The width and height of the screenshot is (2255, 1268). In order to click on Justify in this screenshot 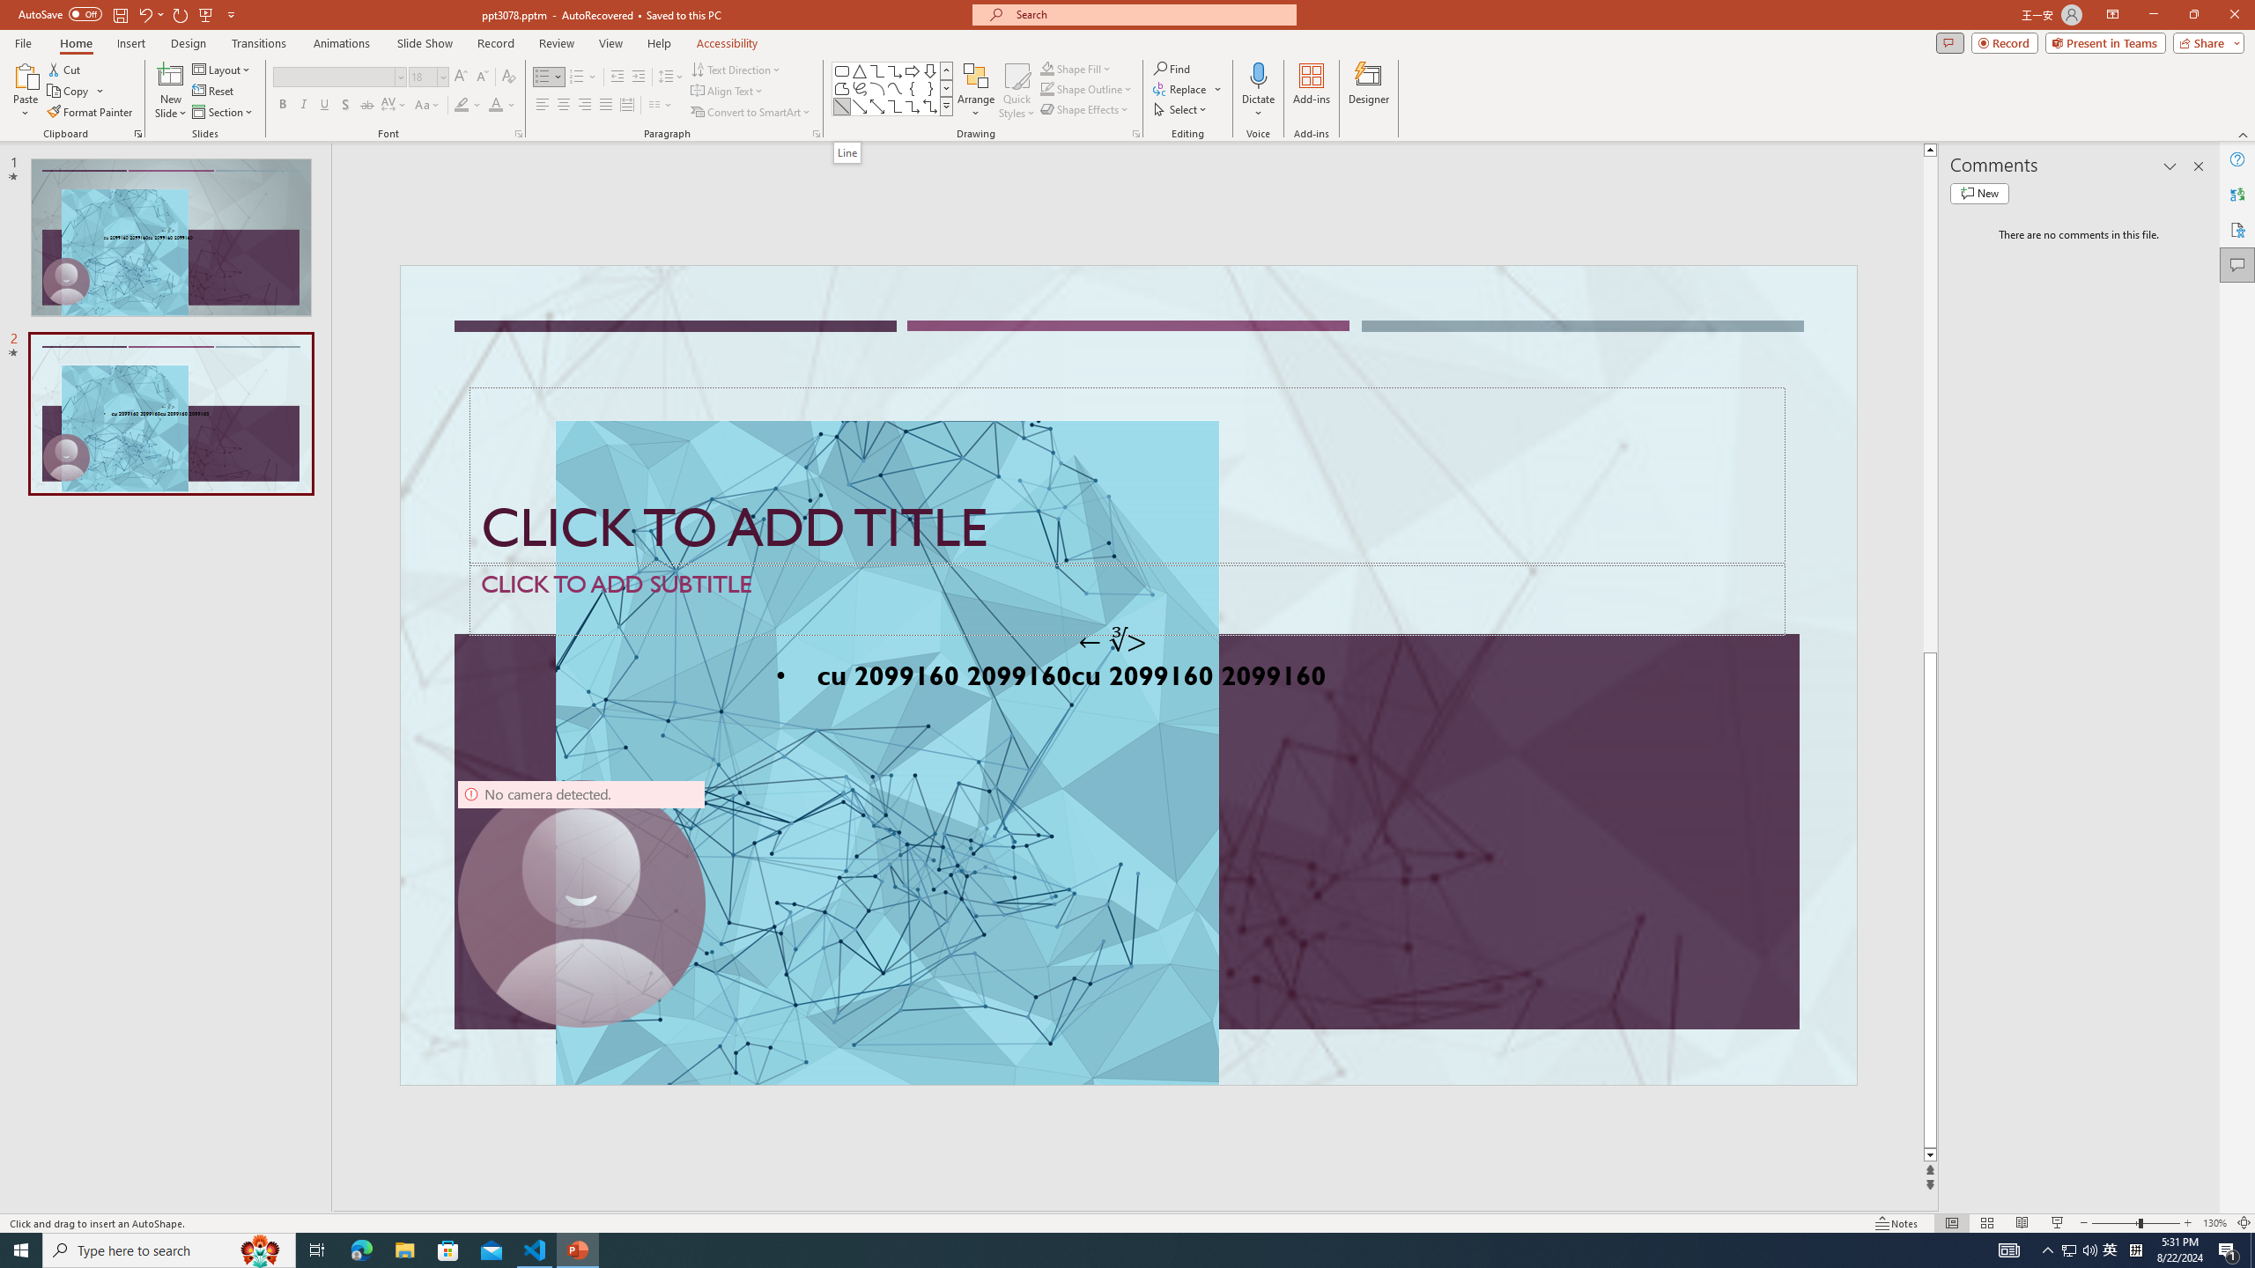, I will do `click(604, 106)`.